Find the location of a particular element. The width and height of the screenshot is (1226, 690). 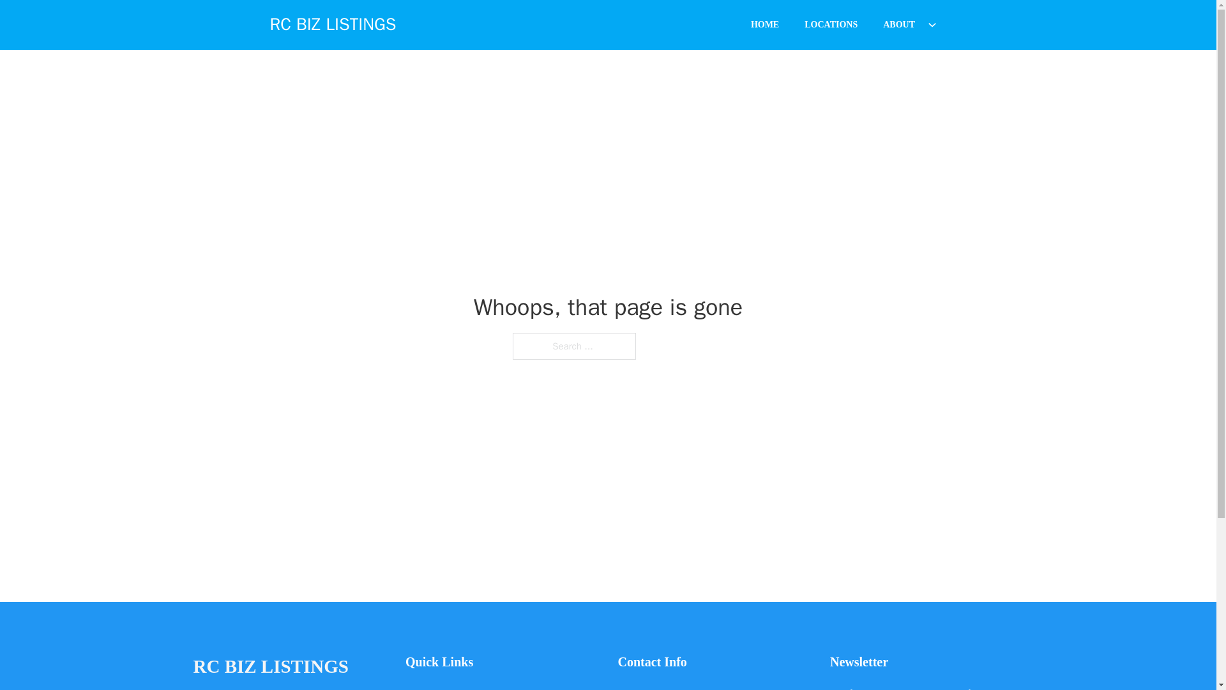

Home is located at coordinates (418, 687).